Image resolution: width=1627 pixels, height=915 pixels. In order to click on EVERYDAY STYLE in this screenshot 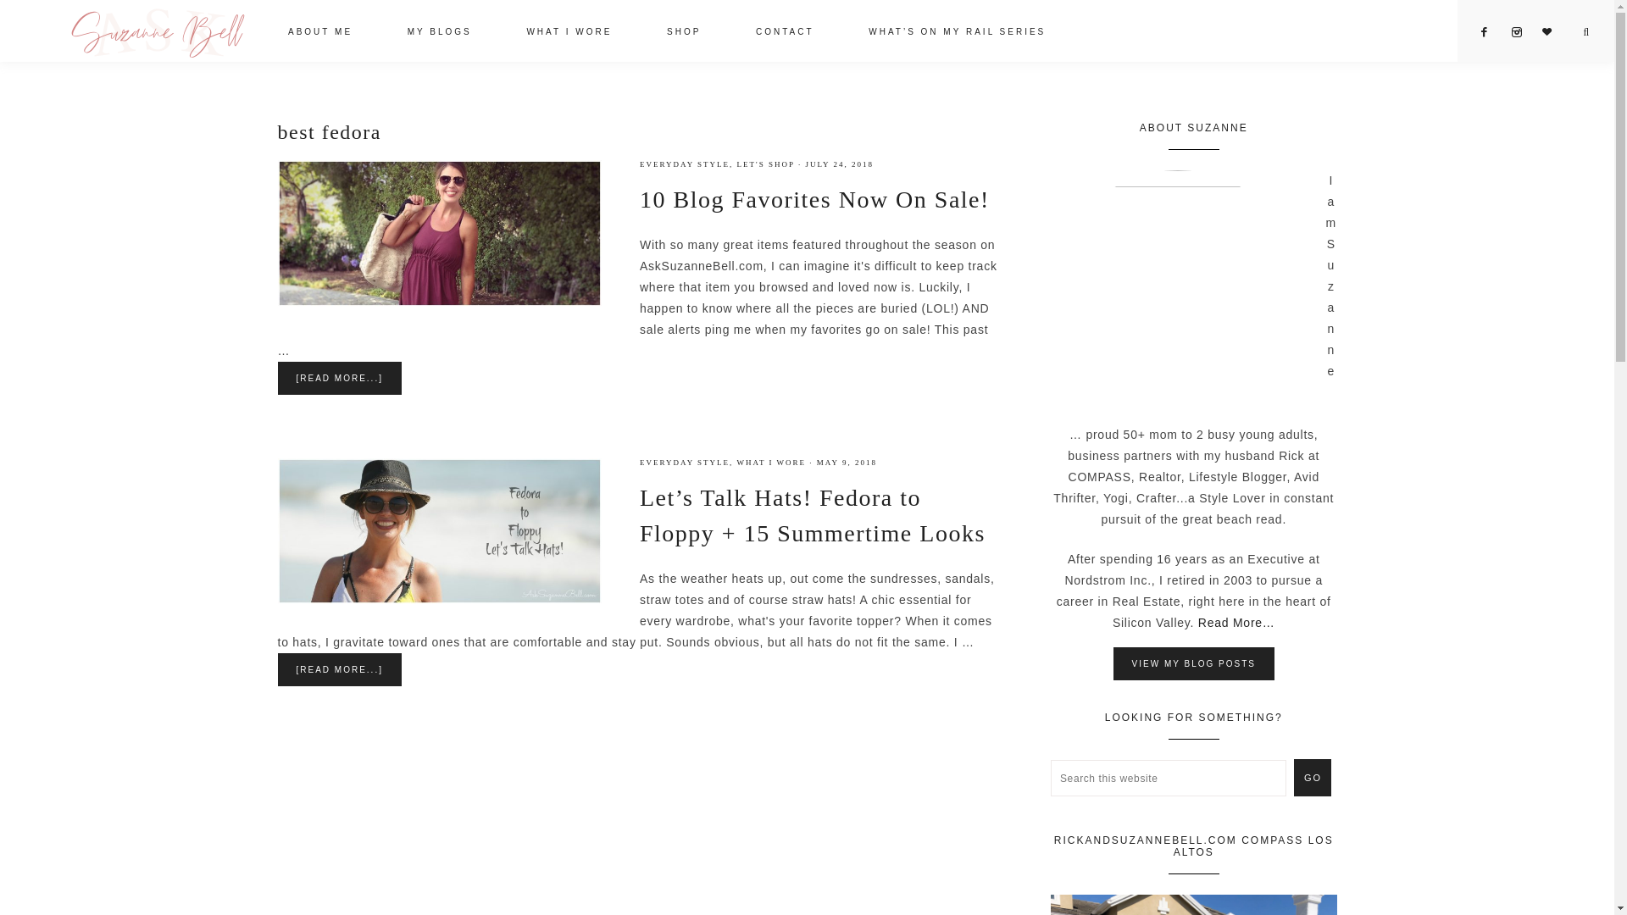, I will do `click(684, 463)`.